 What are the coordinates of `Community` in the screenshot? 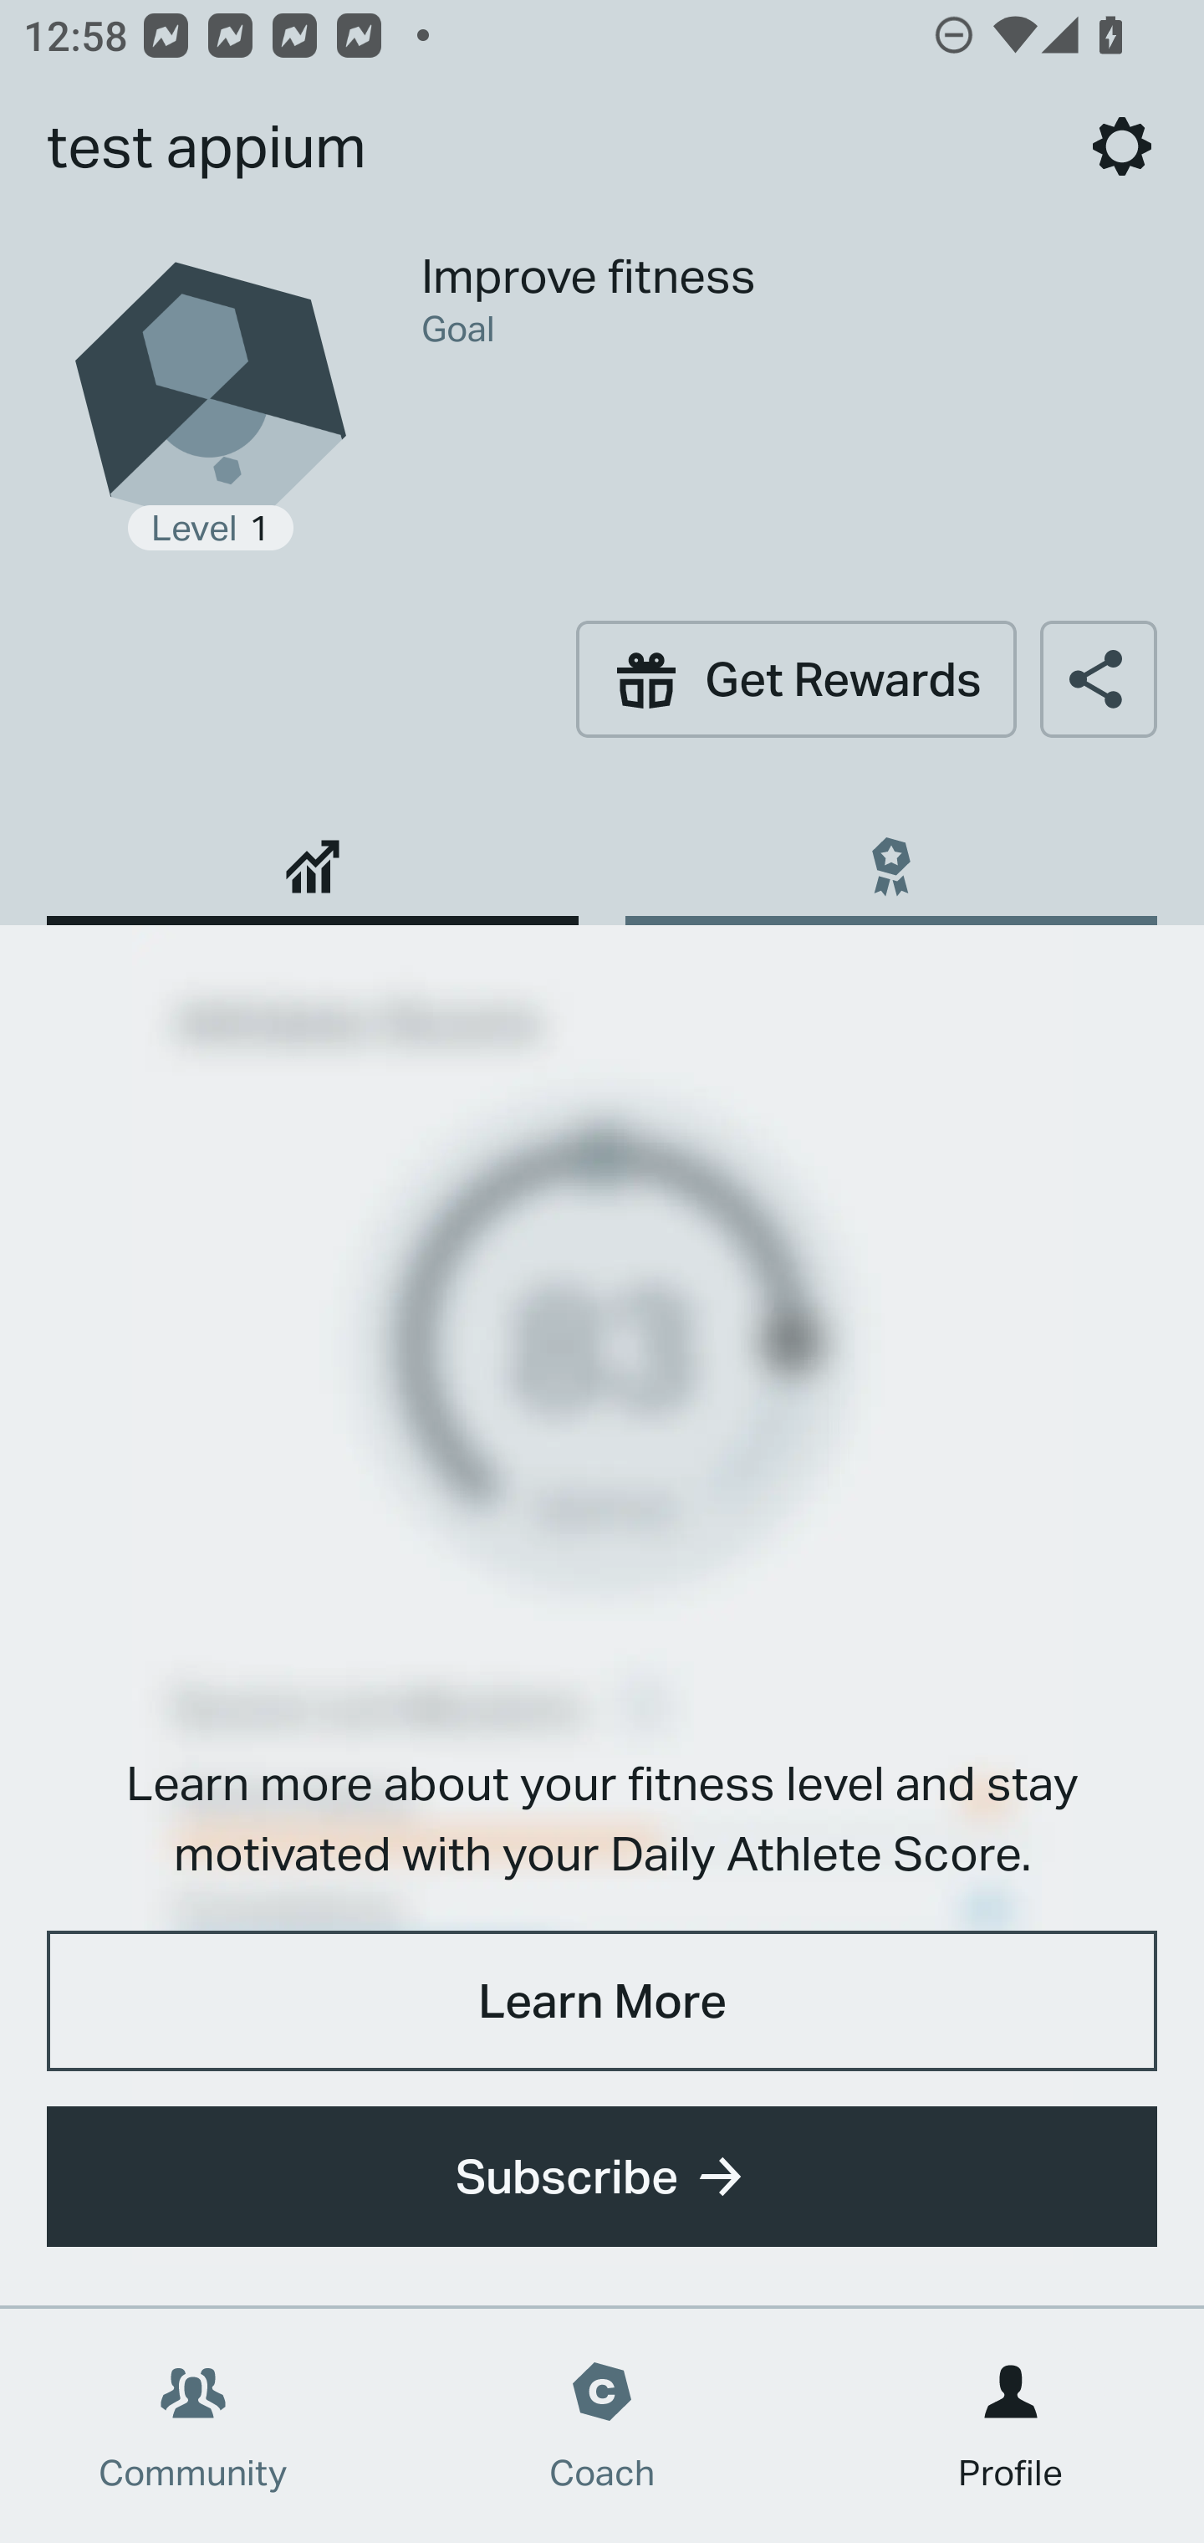 It's located at (193, 2426).